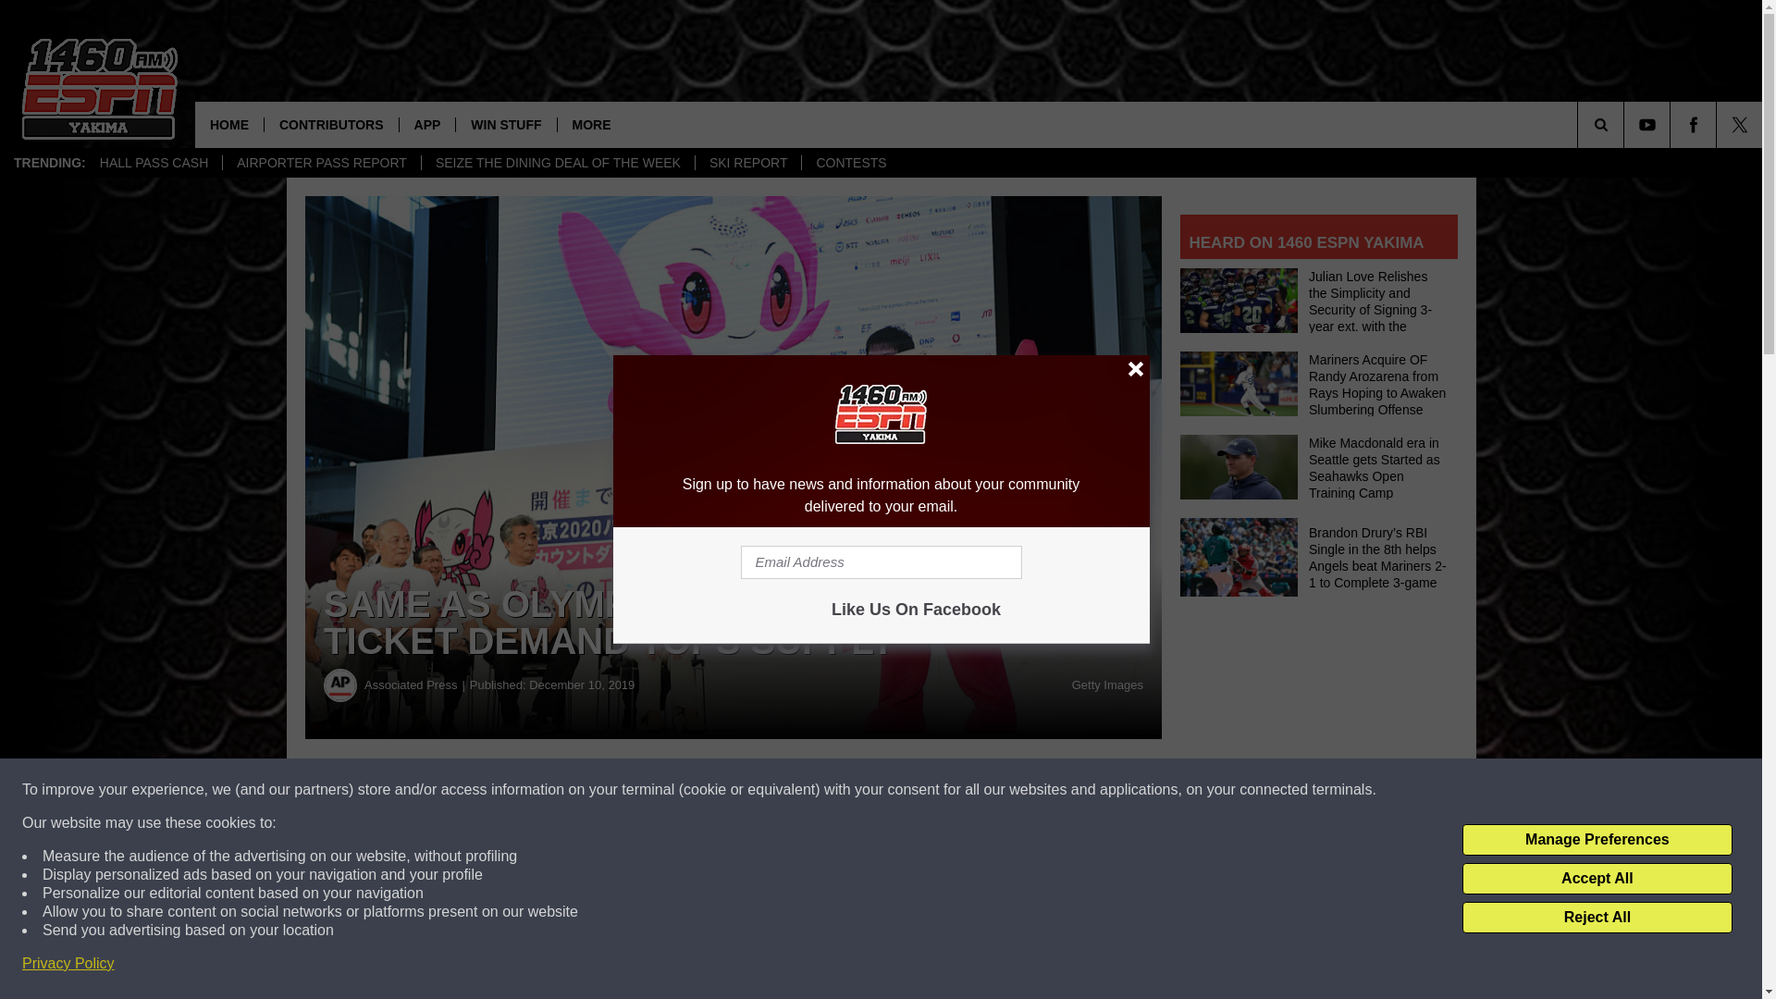 The height and width of the screenshot is (999, 1776). What do you see at coordinates (322, 163) in the screenshot?
I see `AIRPORTER PASS REPORT` at bounding box center [322, 163].